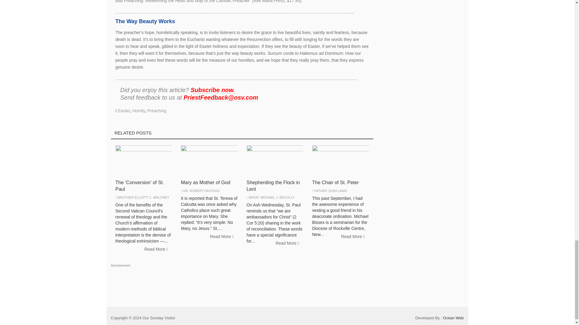 The width and height of the screenshot is (579, 325). I want to click on DR. ROBERT FASTIGGI, so click(201, 191).